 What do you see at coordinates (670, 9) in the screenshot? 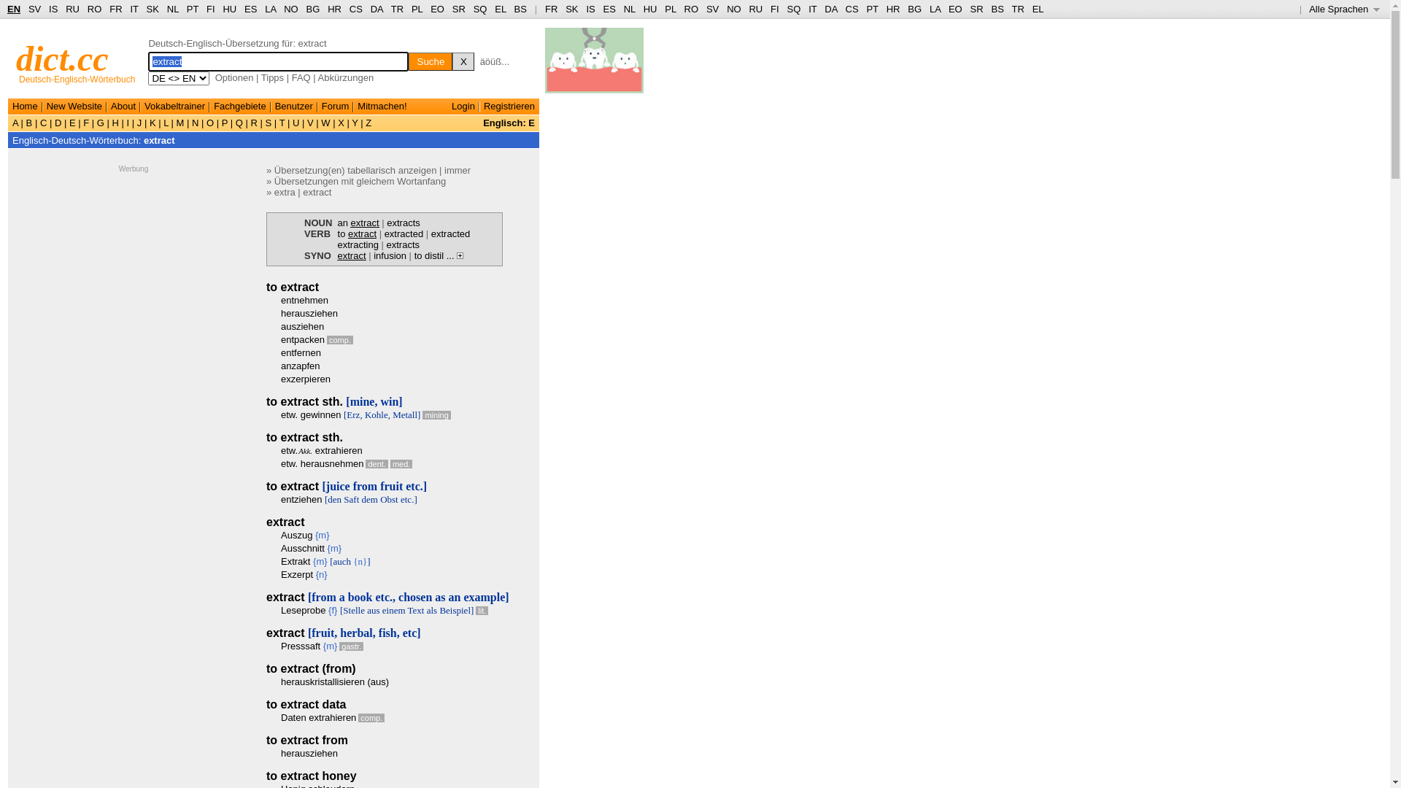
I see `PL` at bounding box center [670, 9].